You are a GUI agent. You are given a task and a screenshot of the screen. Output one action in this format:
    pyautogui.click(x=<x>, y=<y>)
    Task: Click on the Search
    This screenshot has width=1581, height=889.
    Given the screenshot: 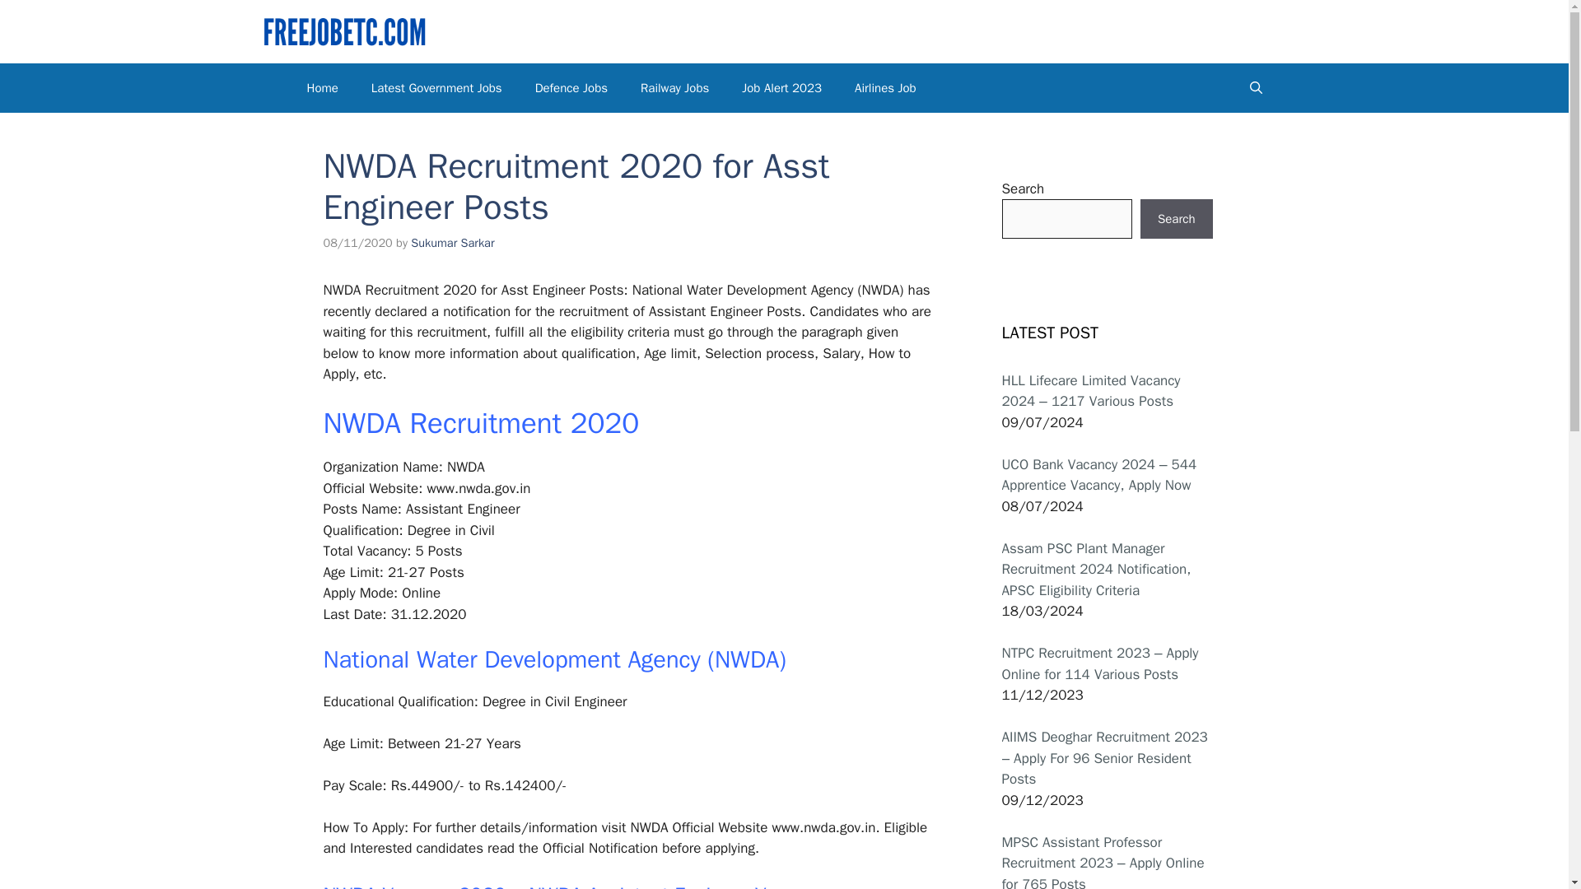 What is the action you would take?
    pyautogui.click(x=1176, y=219)
    